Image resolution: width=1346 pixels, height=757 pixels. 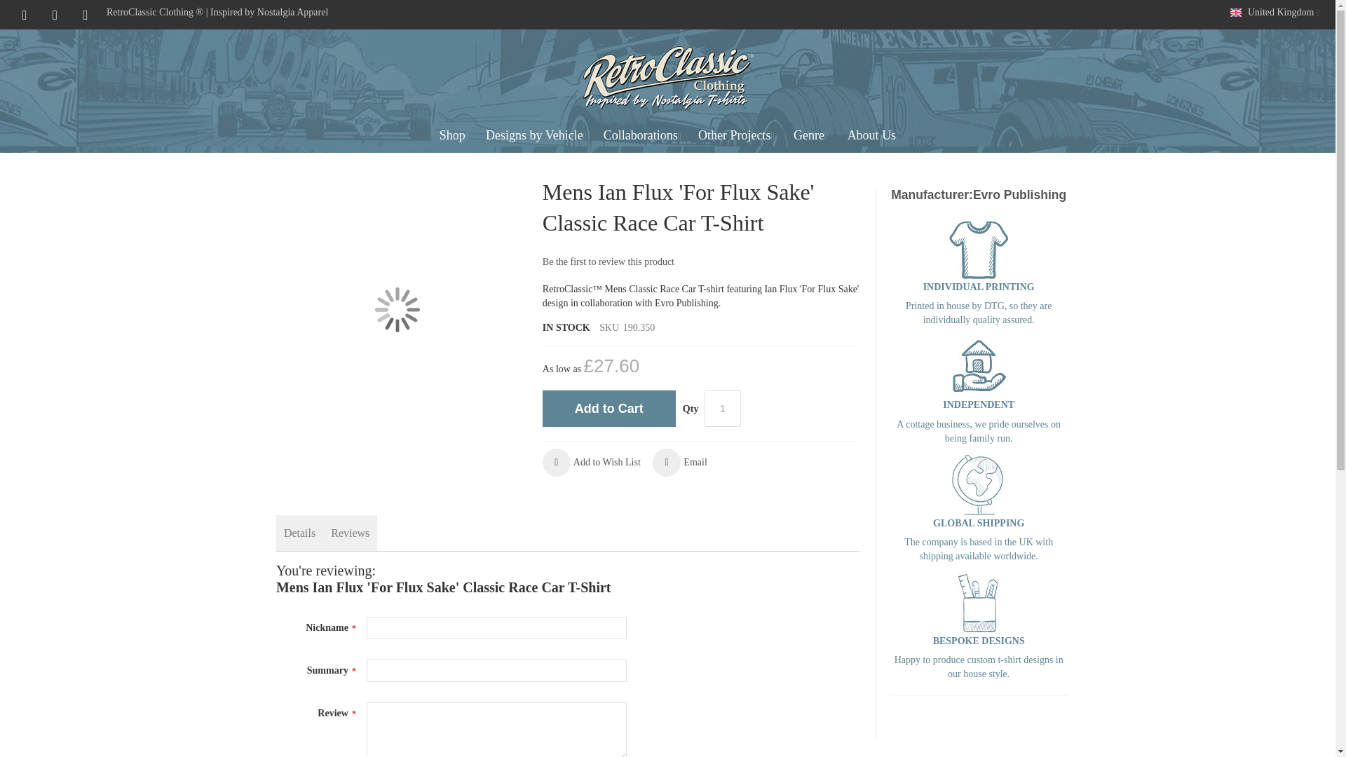 I want to click on Designs by Vehicle, so click(x=536, y=135).